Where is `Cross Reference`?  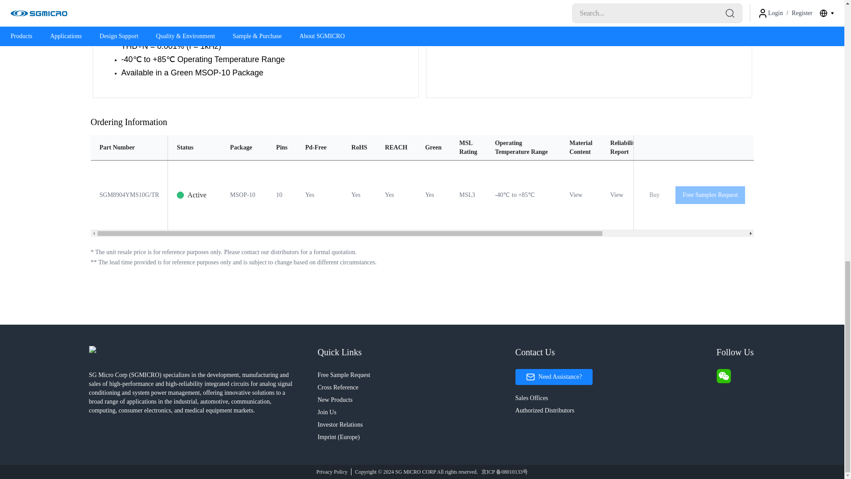 Cross Reference is located at coordinates (416, 387).